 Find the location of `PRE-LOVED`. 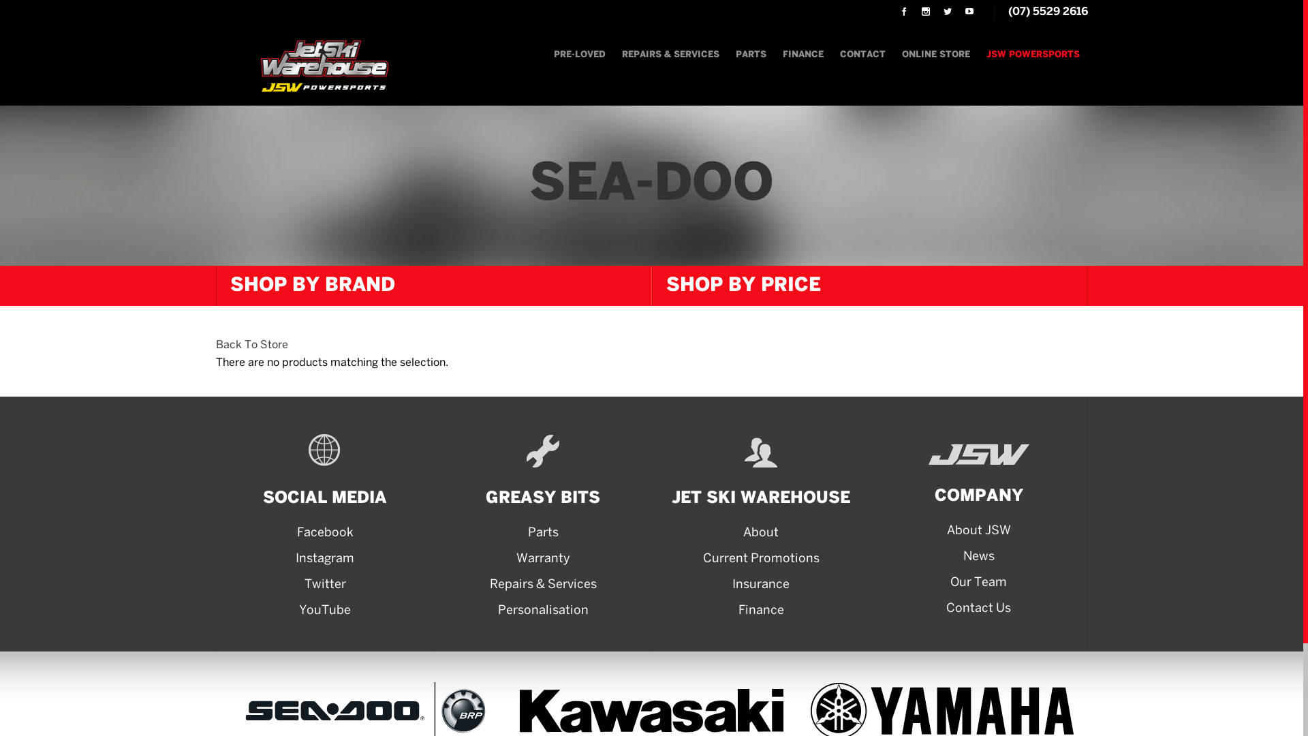

PRE-LOVED is located at coordinates (579, 55).